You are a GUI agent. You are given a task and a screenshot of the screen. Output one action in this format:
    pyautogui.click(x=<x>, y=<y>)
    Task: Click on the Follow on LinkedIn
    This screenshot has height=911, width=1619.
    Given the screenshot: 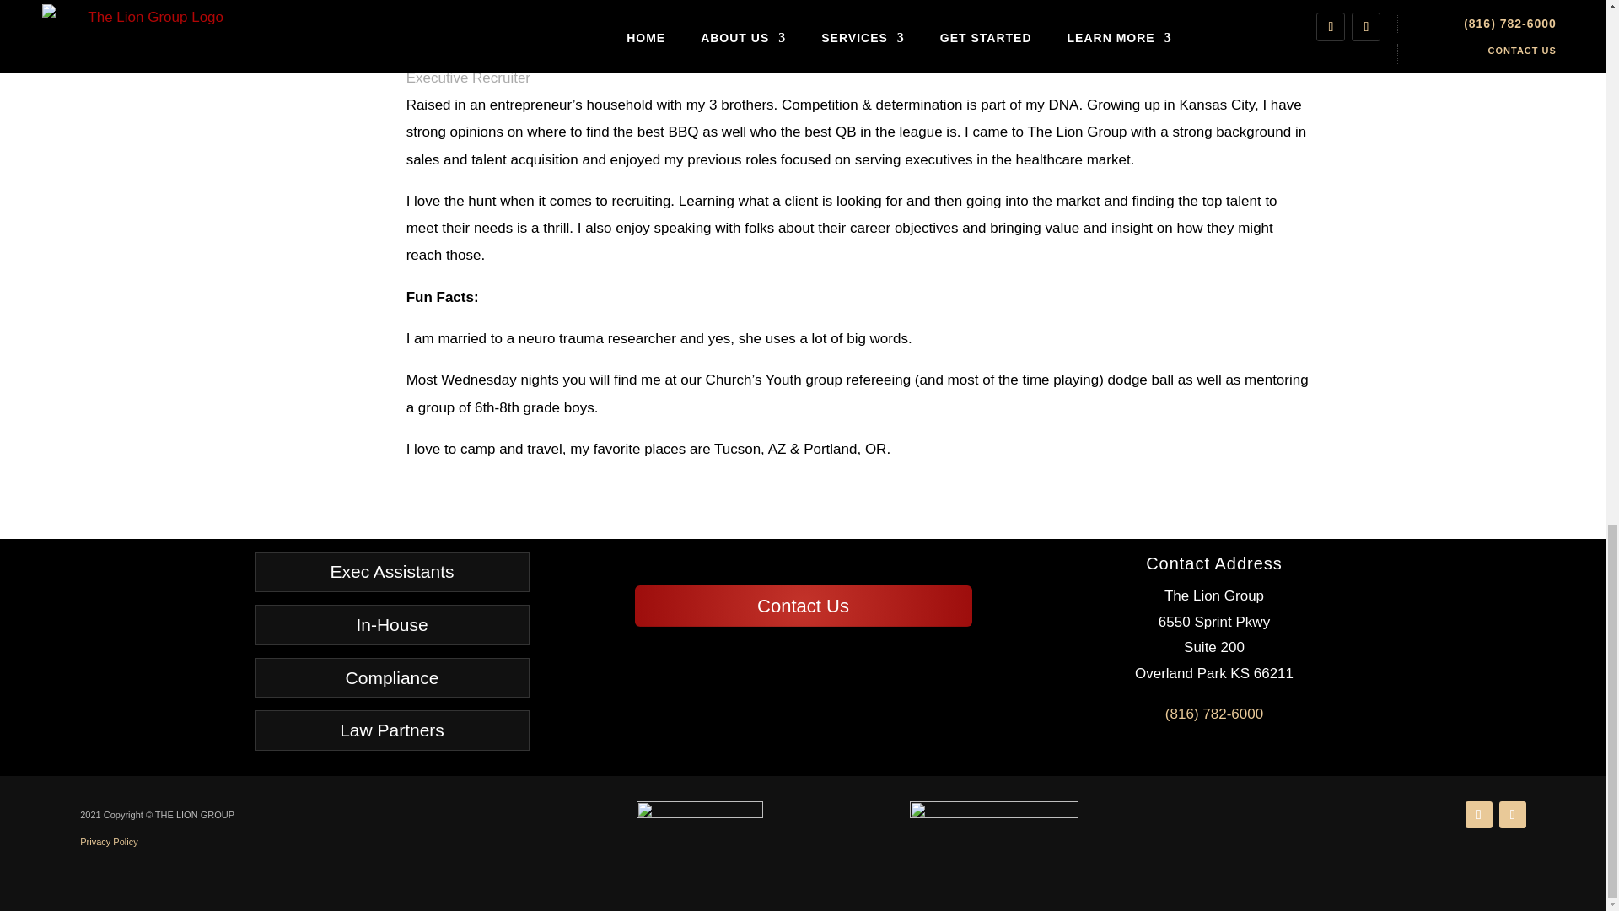 What is the action you would take?
    pyautogui.click(x=1479, y=815)
    